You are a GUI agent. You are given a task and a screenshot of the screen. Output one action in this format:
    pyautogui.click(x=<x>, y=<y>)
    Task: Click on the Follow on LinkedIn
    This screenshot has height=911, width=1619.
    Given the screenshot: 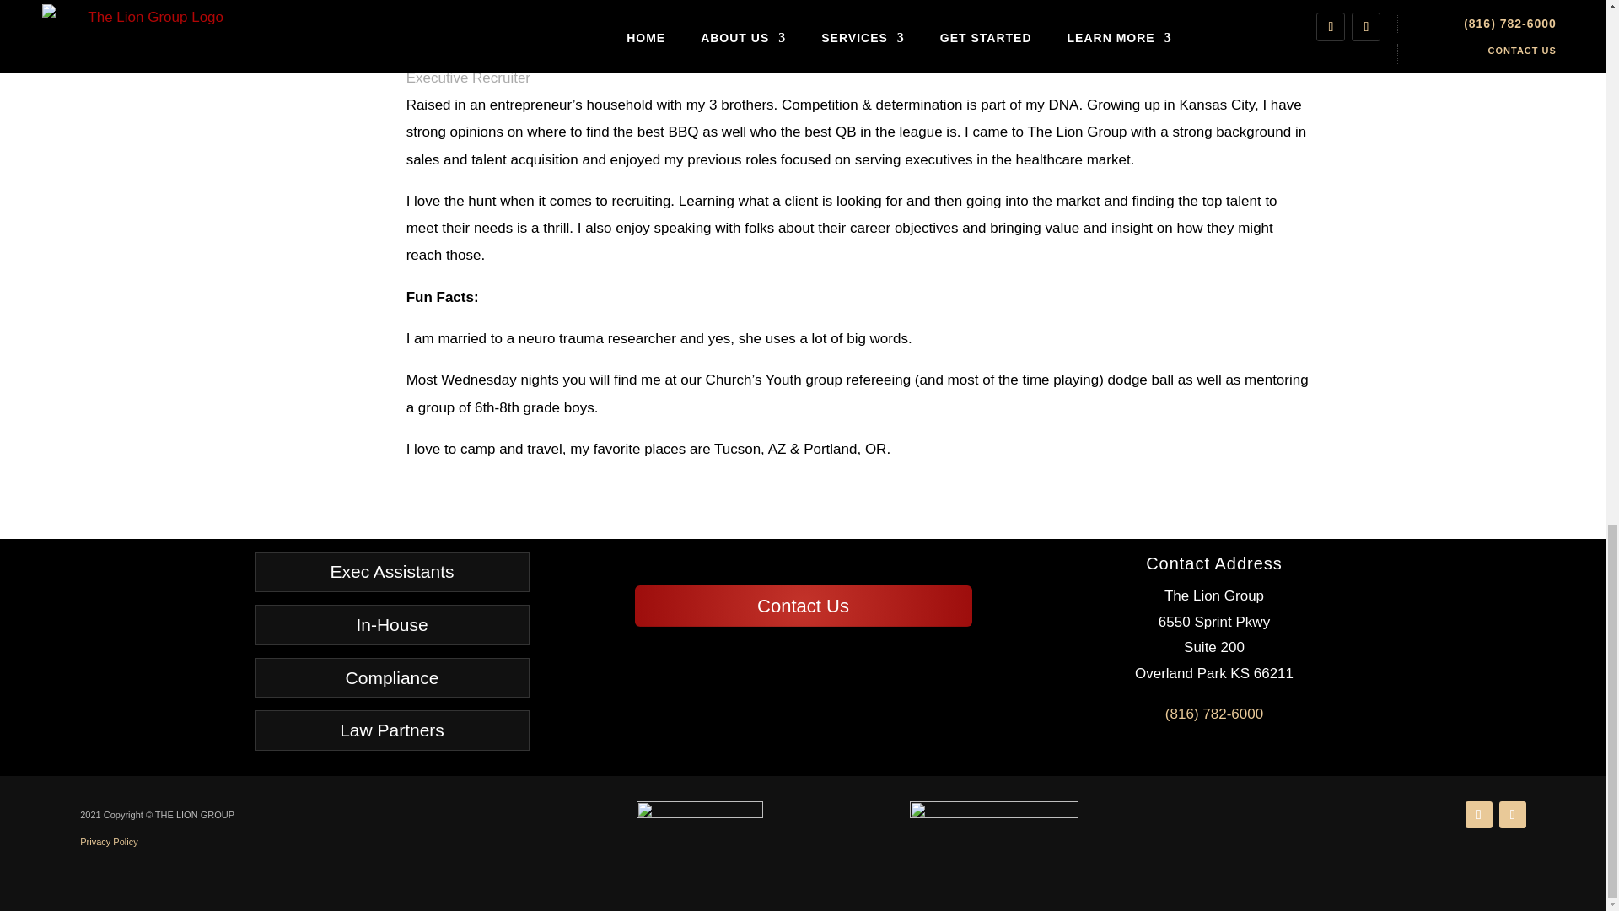 What is the action you would take?
    pyautogui.click(x=1479, y=815)
    